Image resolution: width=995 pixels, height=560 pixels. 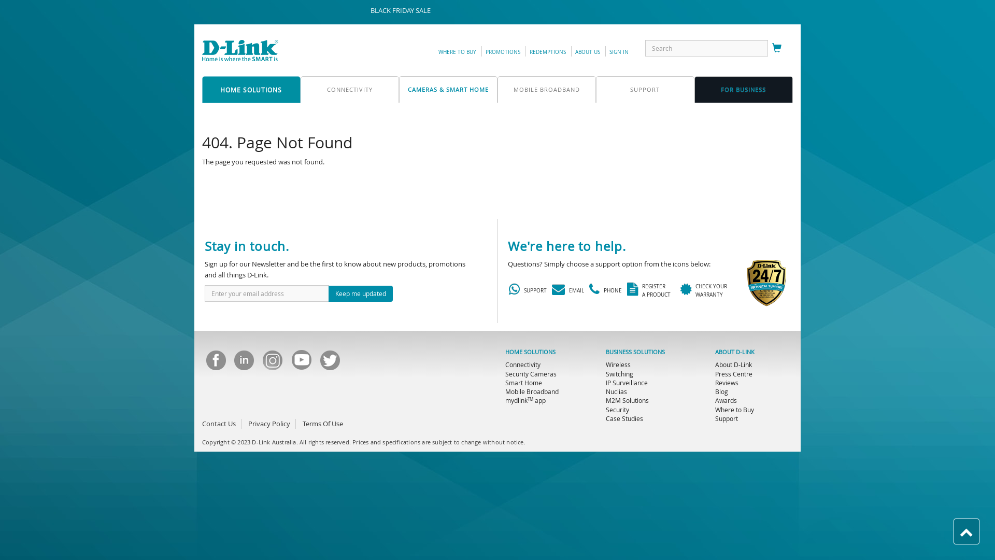 I want to click on CHECK YOUR
WARRANTY, so click(x=703, y=291).